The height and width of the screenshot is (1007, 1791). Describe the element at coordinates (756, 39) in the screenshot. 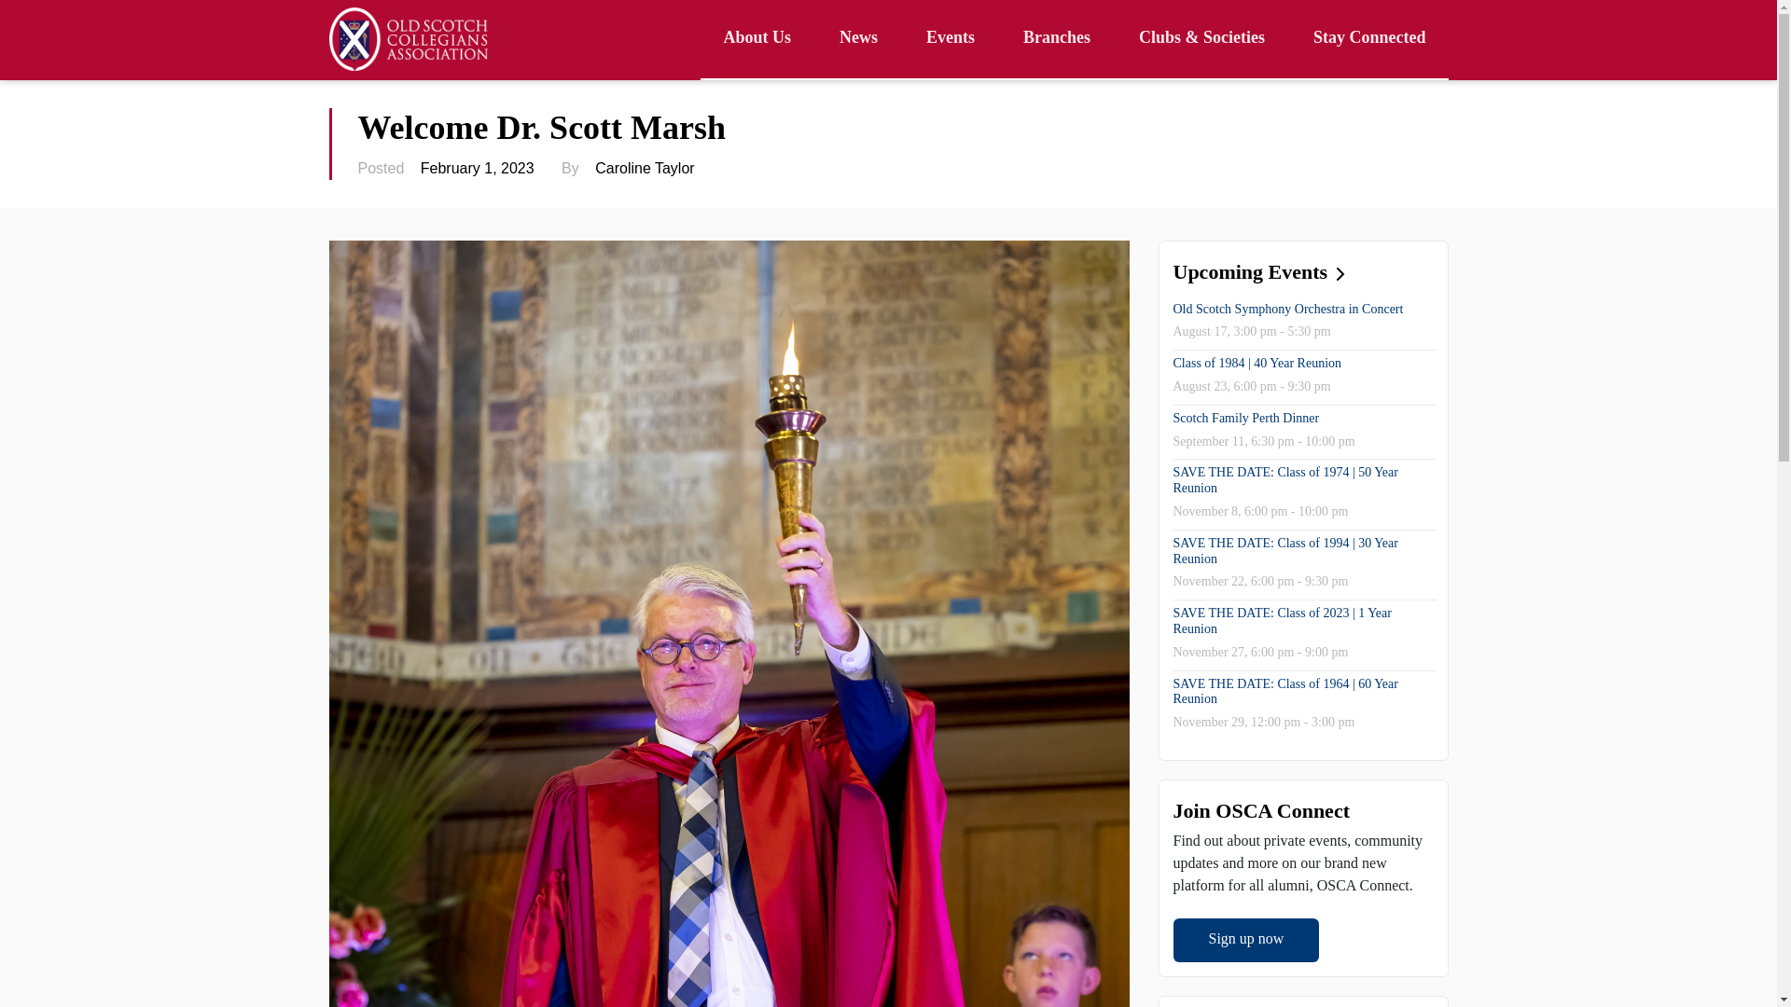

I see `About Us` at that location.